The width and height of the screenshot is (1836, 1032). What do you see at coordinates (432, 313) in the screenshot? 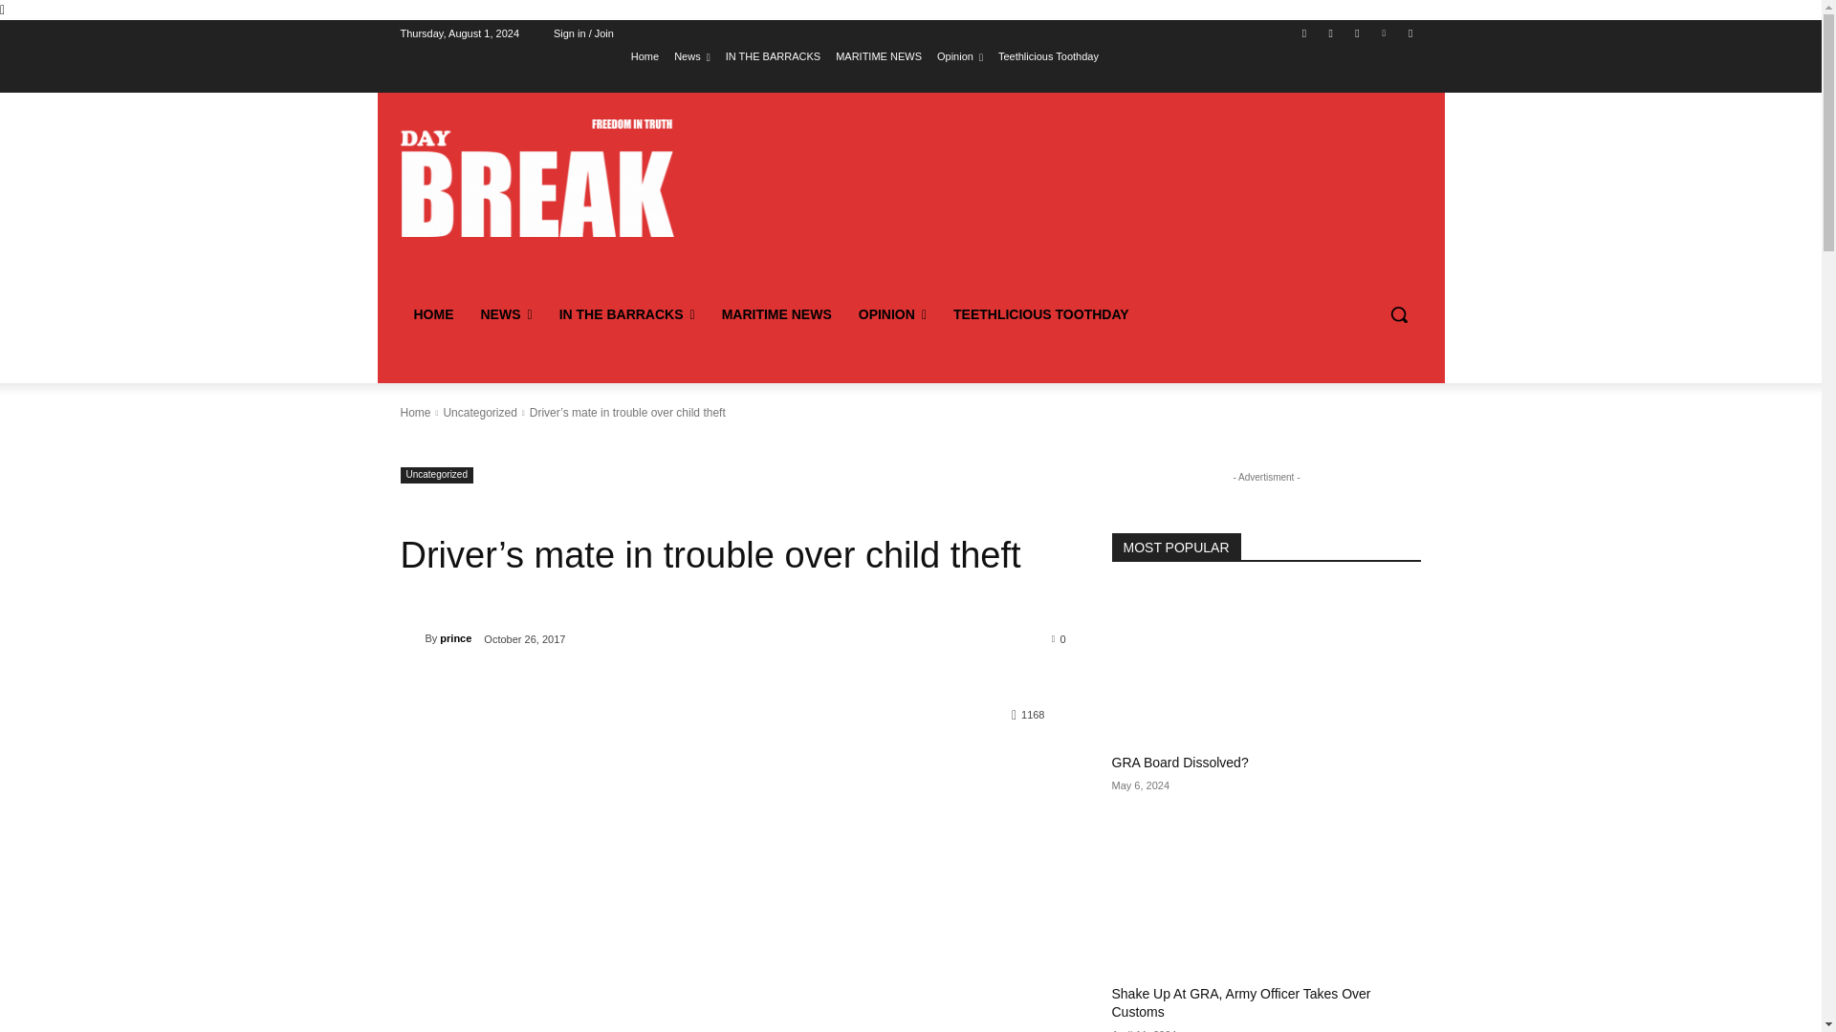
I see `HOME` at bounding box center [432, 313].